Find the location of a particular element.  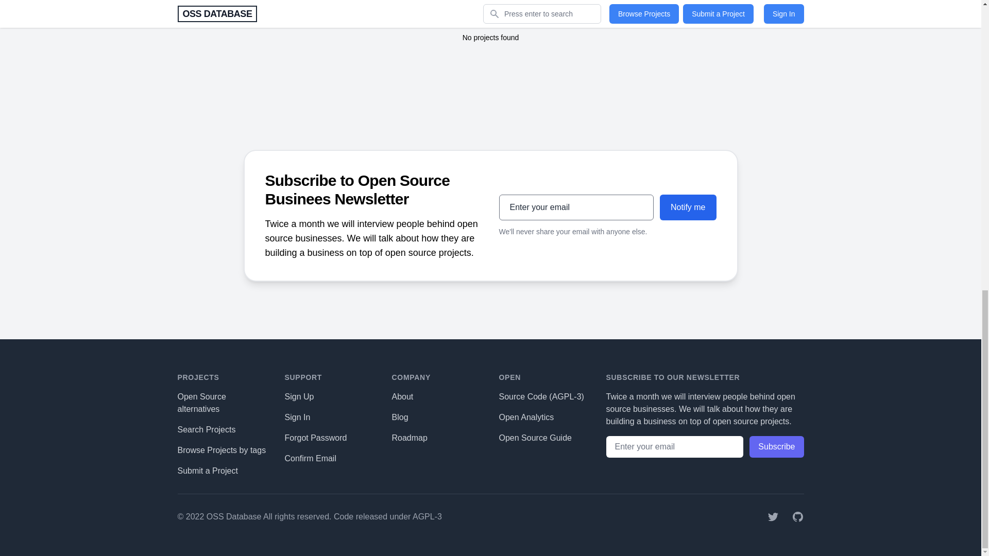

Browse Projects by tags is located at coordinates (221, 450).